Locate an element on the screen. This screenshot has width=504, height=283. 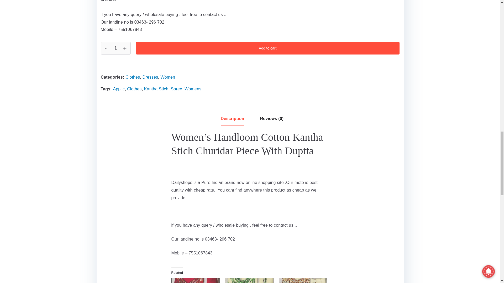
Clothes is located at coordinates (134, 89).